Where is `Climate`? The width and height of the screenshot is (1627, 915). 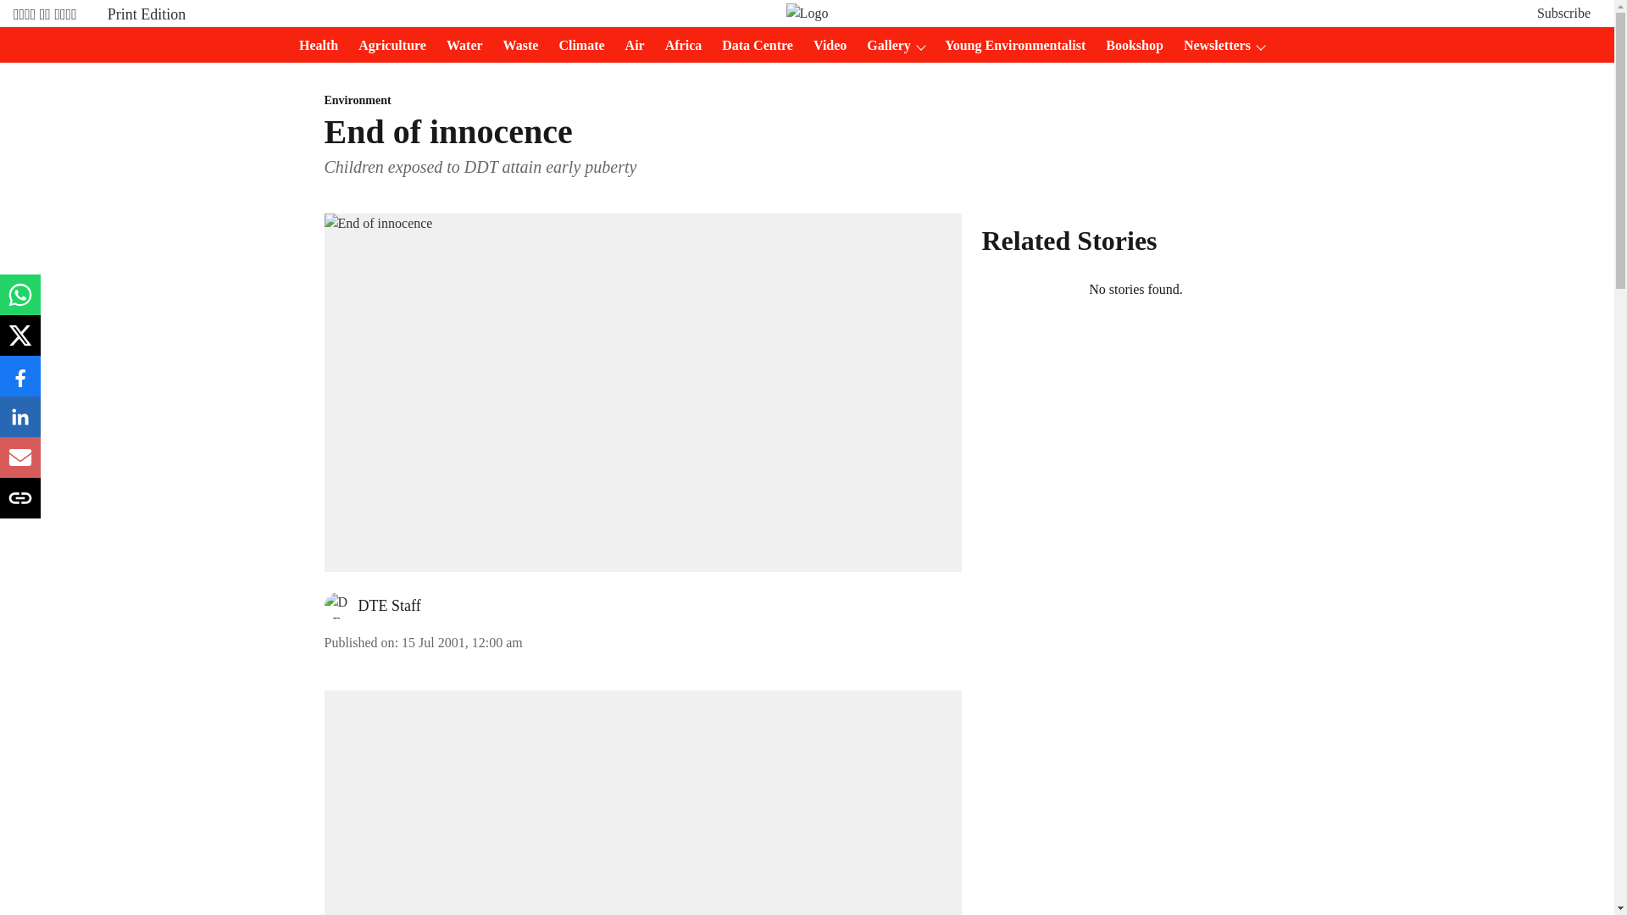 Climate is located at coordinates (576, 46).